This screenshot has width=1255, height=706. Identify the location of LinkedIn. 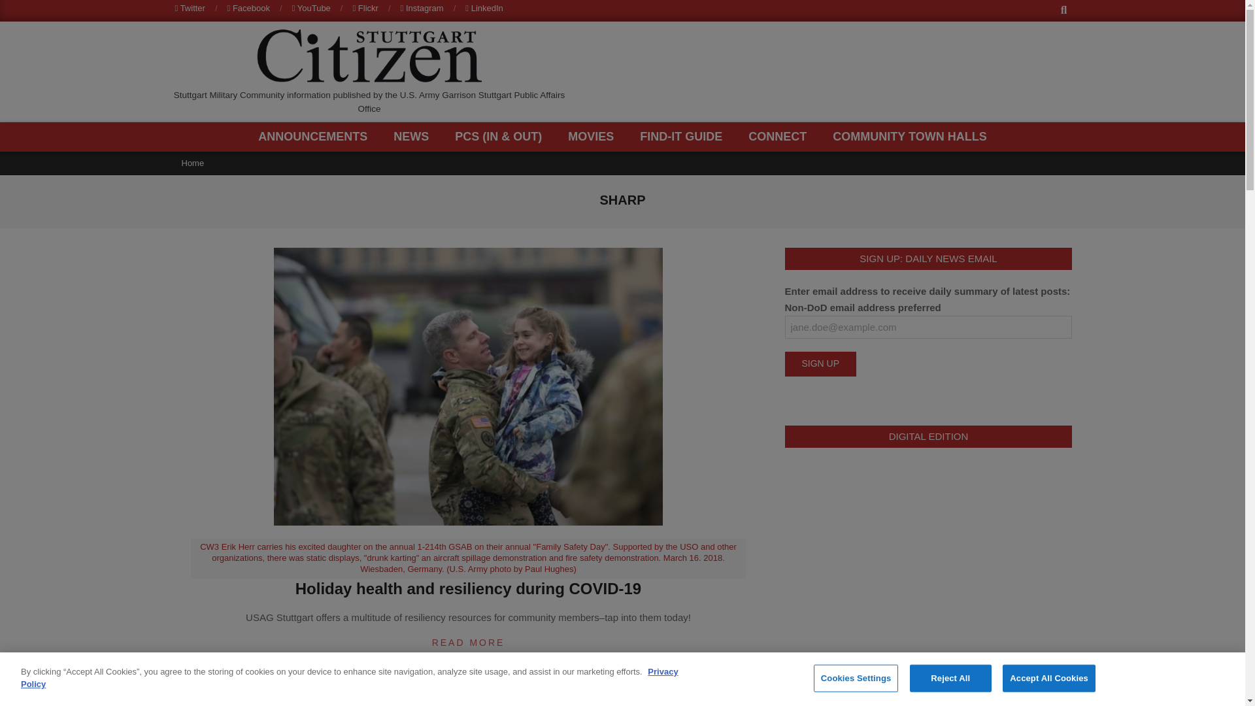
(484, 8).